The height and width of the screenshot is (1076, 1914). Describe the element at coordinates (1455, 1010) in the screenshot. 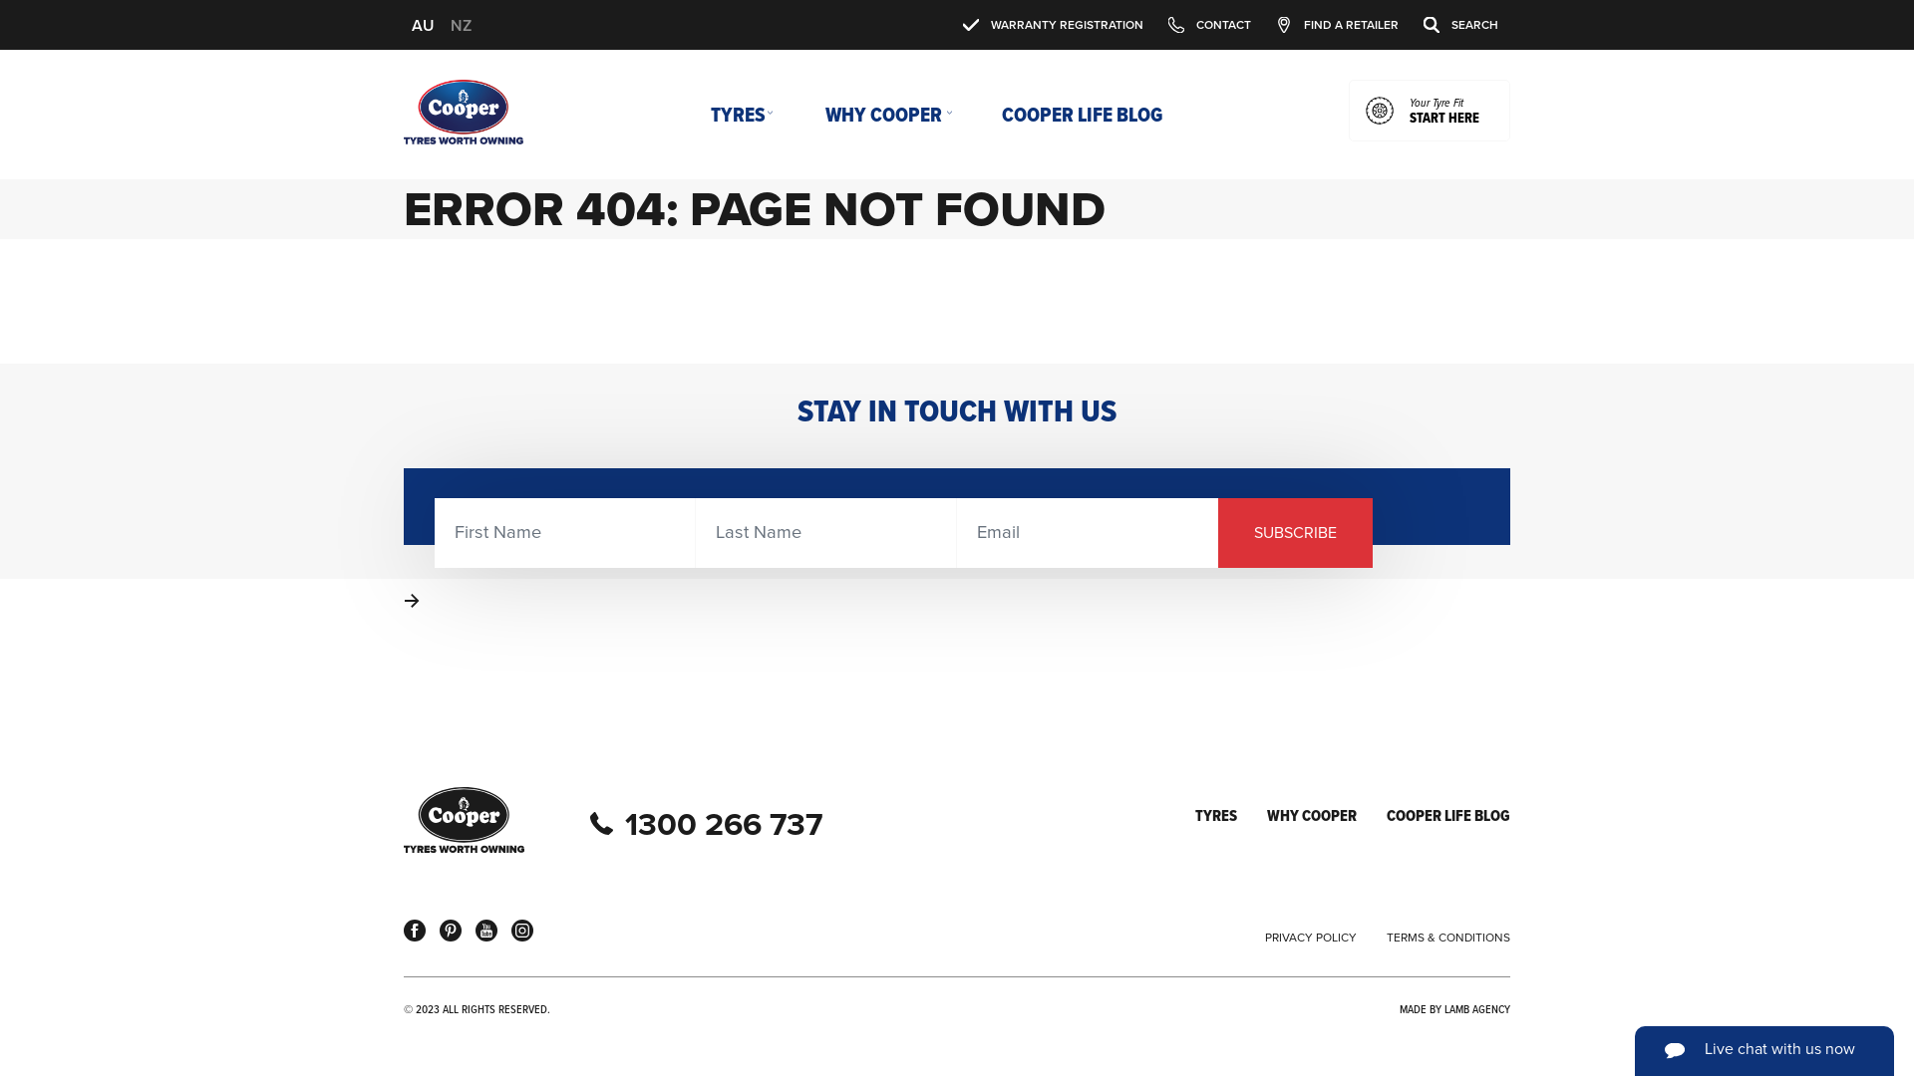

I see `MADE BY LAMB AGENCY` at that location.